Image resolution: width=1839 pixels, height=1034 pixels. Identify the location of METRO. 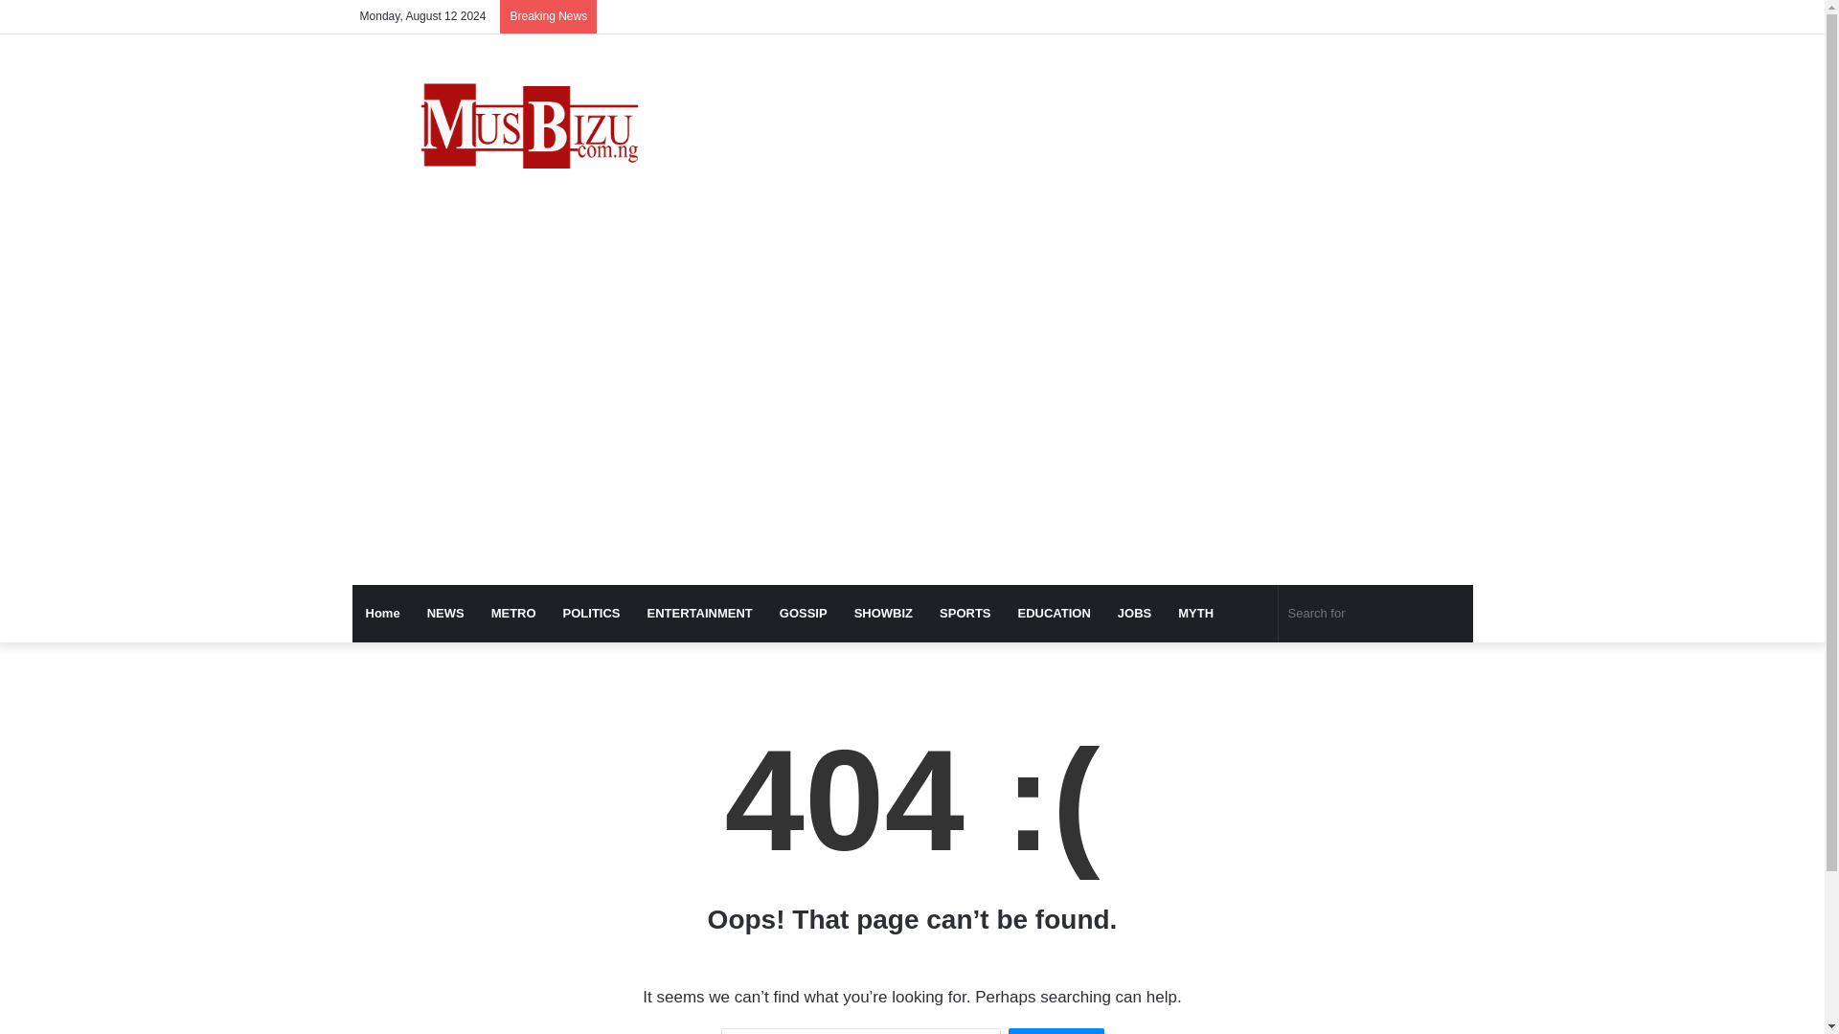
(513, 613).